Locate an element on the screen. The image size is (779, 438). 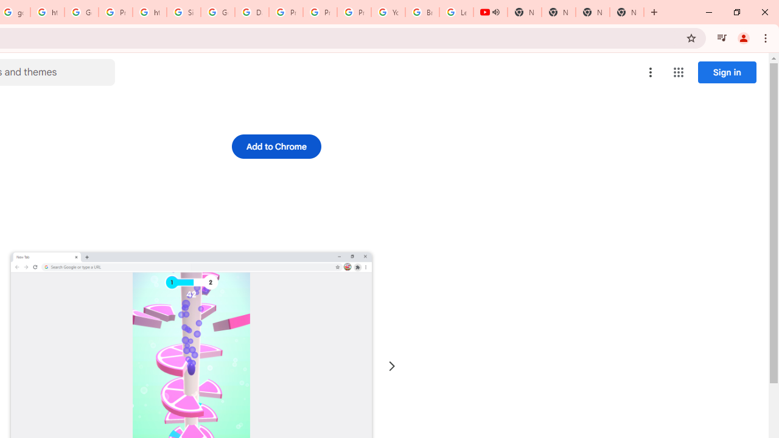
https://scholar.google.com/ is located at coordinates (149, 12).